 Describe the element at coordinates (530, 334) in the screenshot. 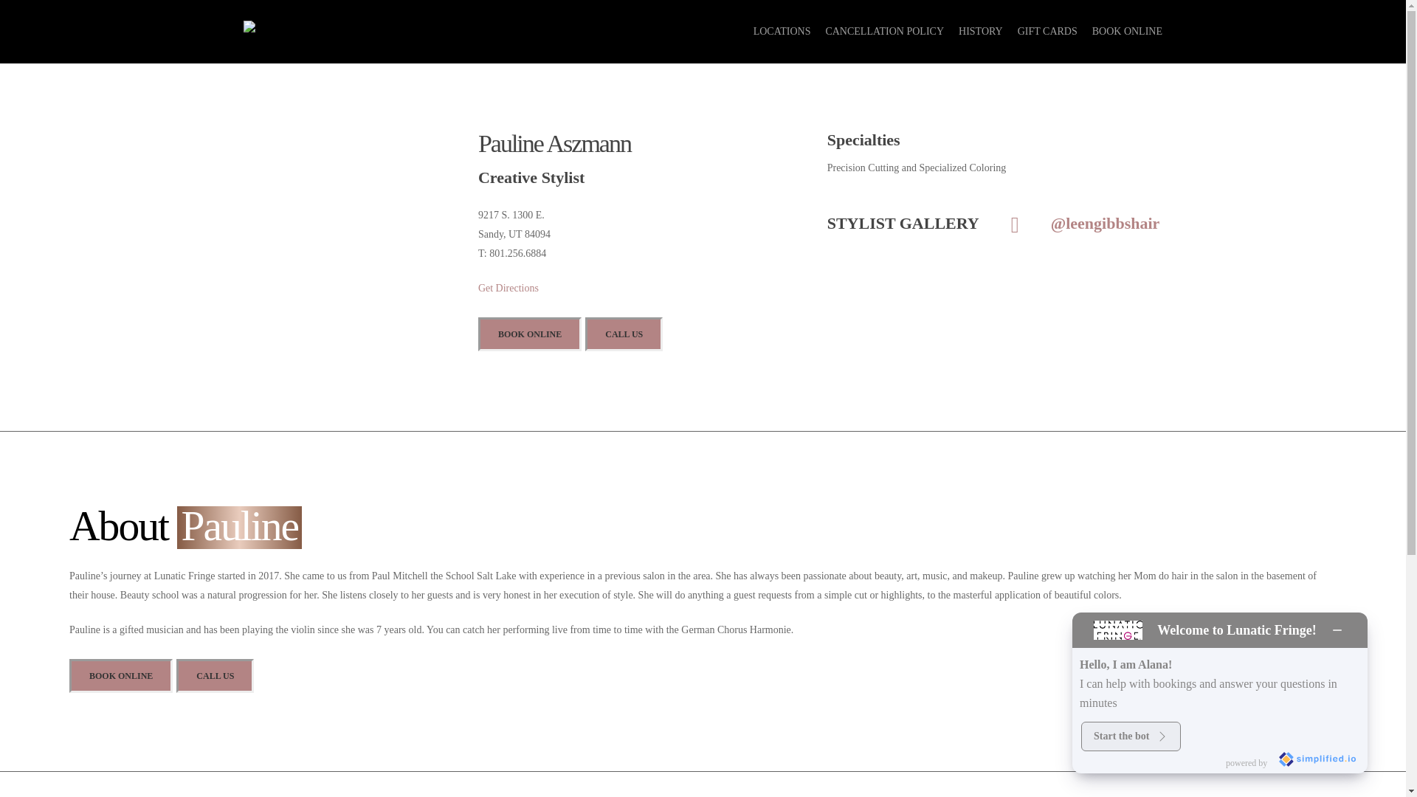

I see `BOOK ONLINE` at that location.